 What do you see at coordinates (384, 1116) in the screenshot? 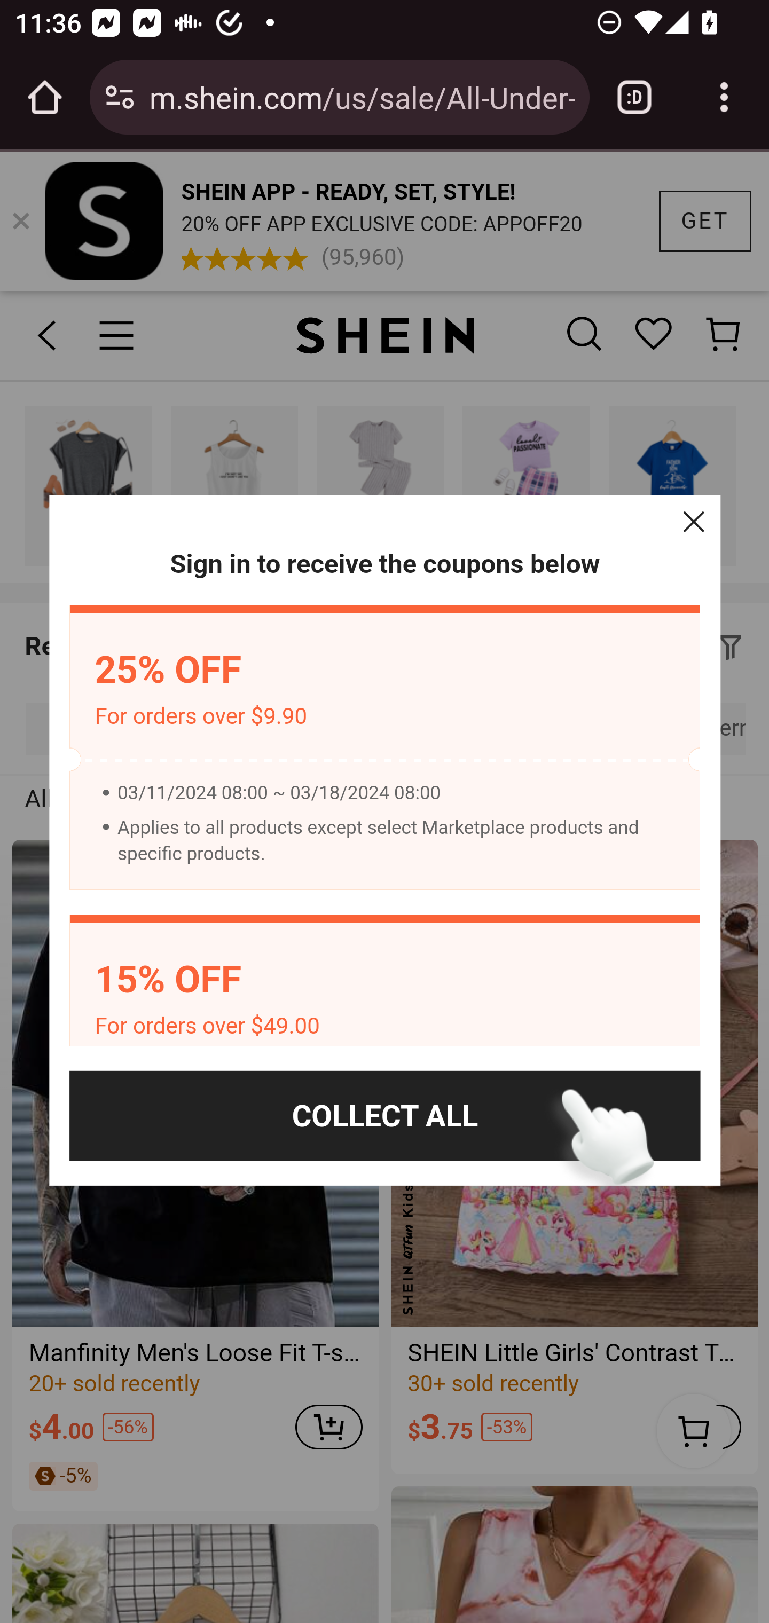
I see `COLLECT ALL` at bounding box center [384, 1116].